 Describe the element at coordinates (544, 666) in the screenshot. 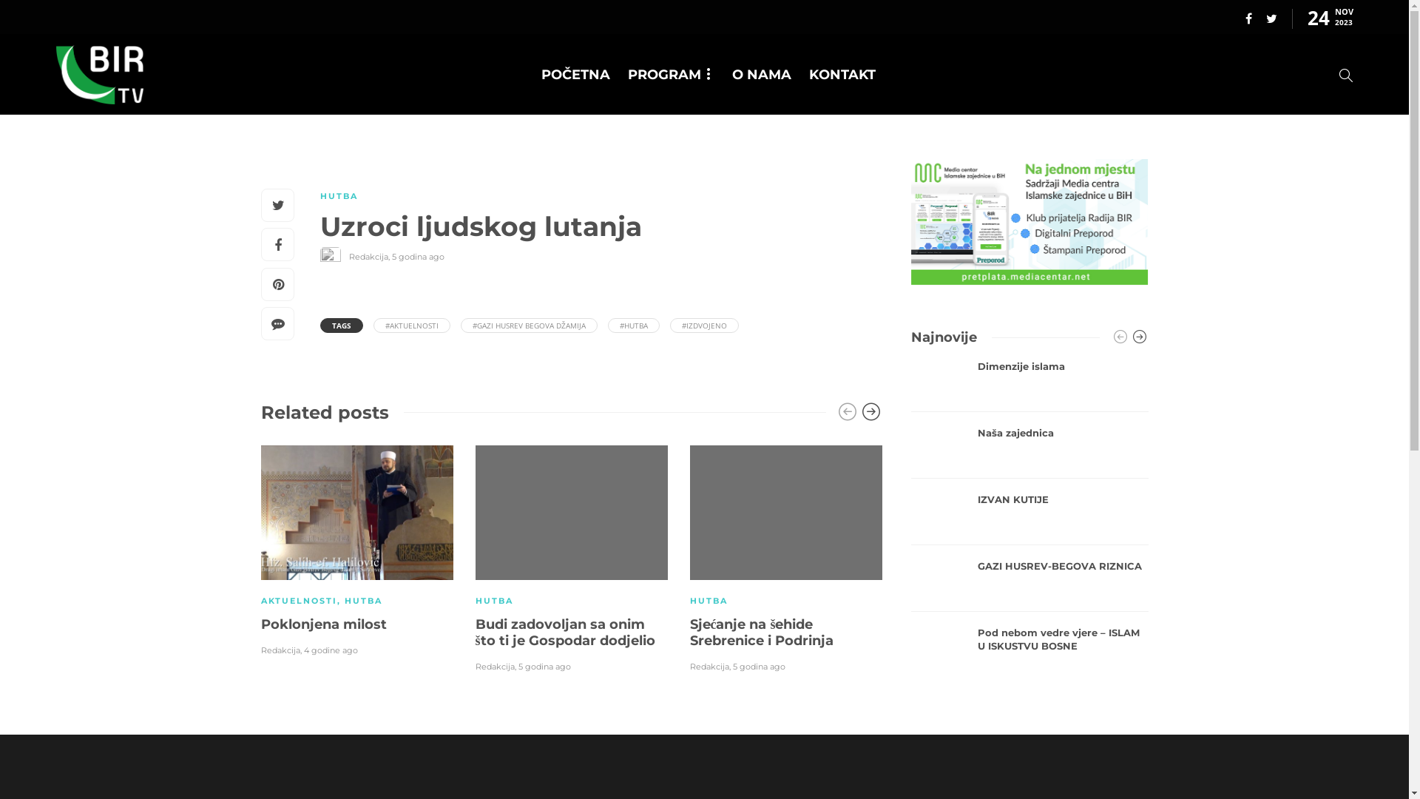

I see `5 godina ago` at that location.